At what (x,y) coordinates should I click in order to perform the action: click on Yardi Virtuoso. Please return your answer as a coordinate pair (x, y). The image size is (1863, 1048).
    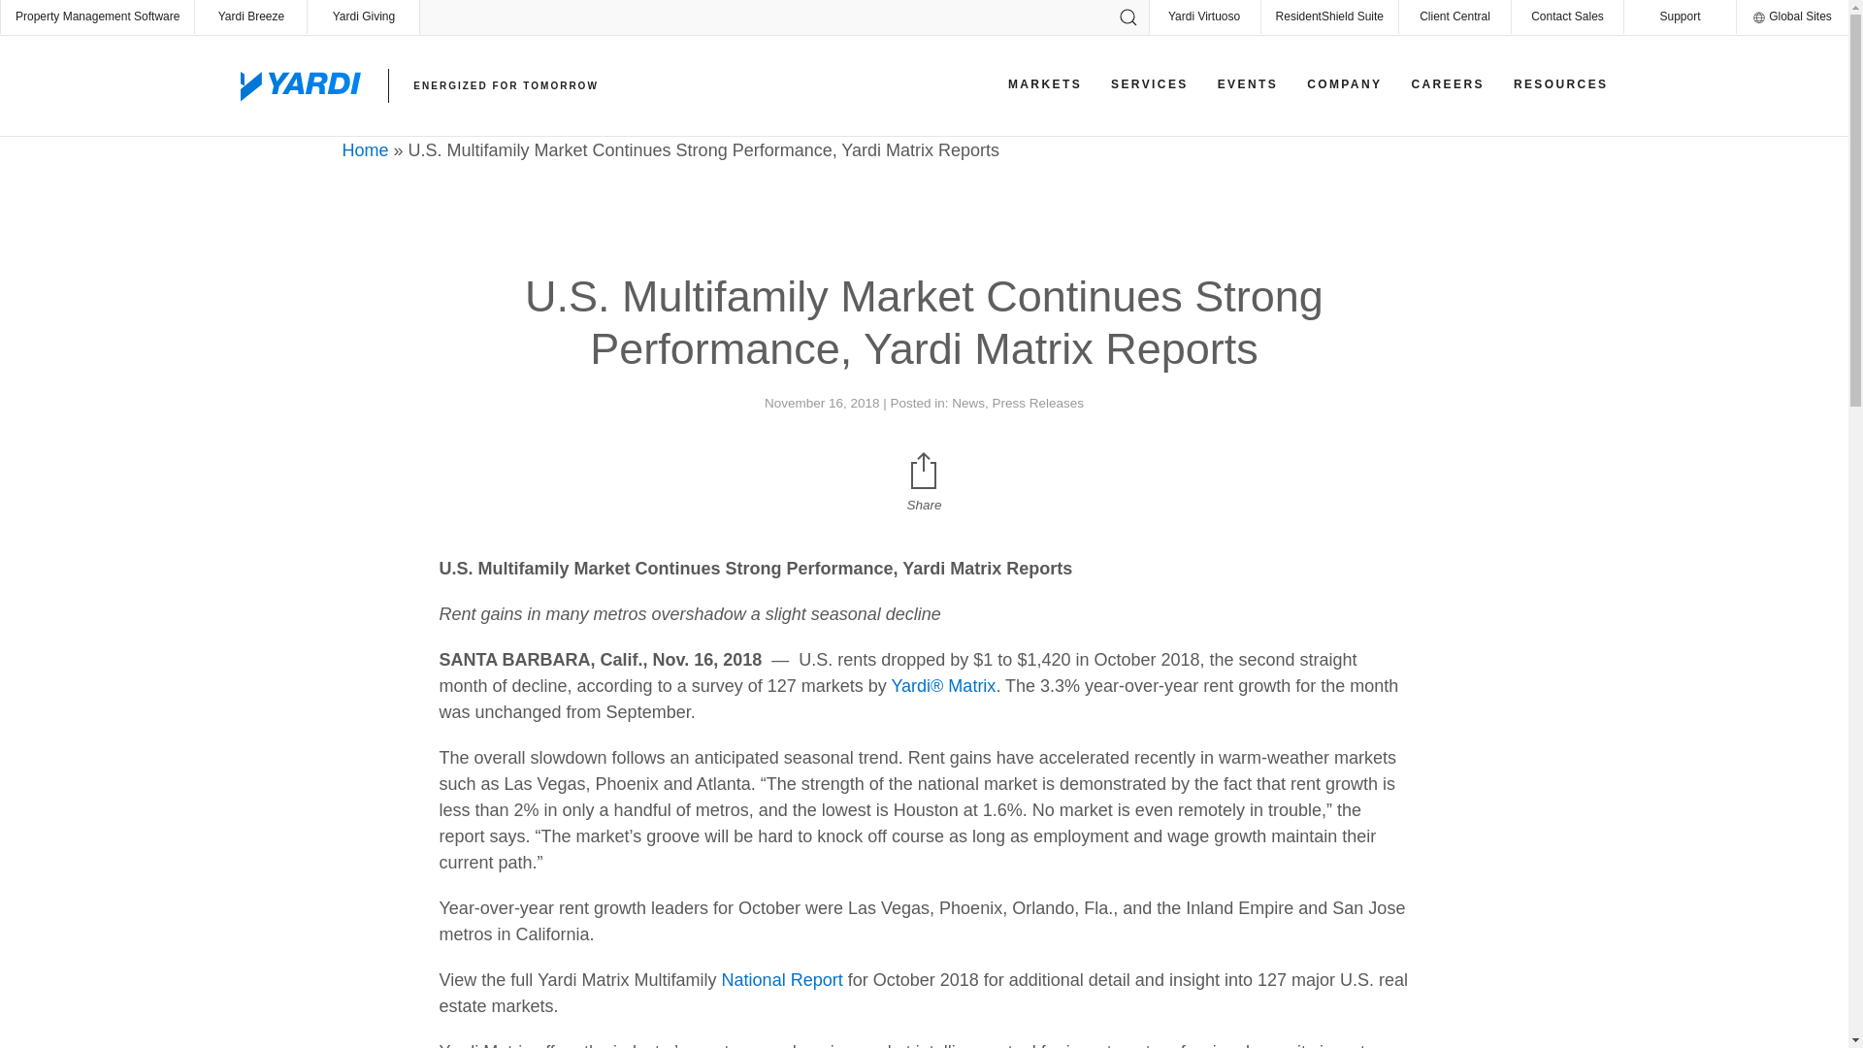
    Looking at the image, I should click on (1205, 16).